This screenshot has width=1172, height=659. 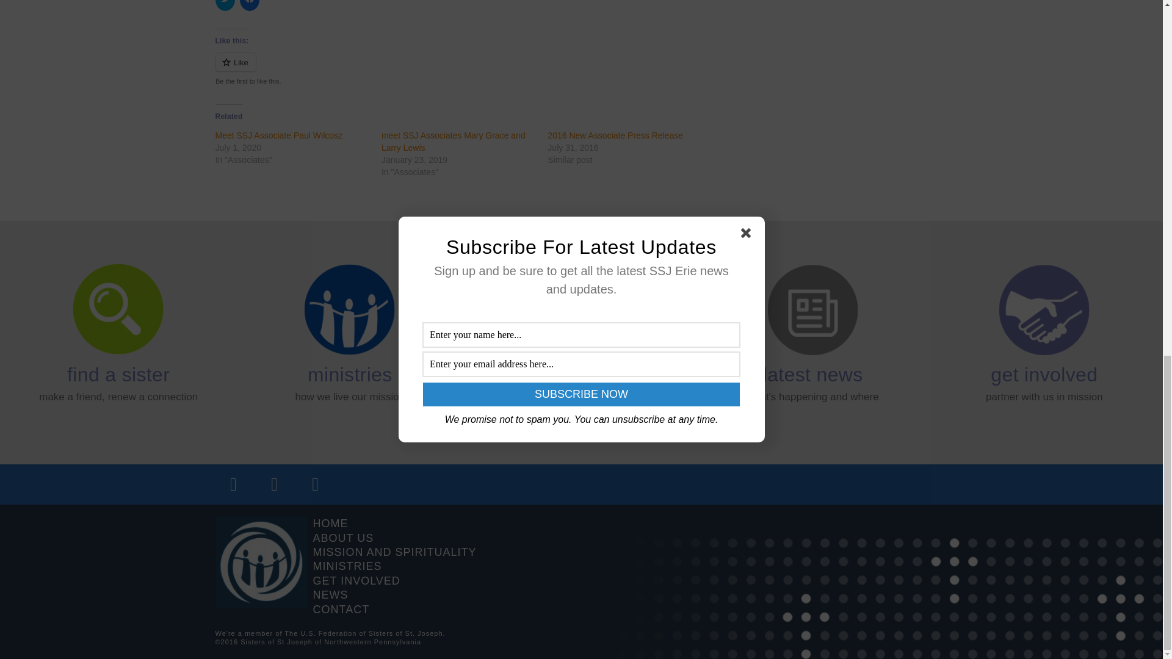 What do you see at coordinates (225, 5) in the screenshot?
I see `Click to share on Twitter` at bounding box center [225, 5].